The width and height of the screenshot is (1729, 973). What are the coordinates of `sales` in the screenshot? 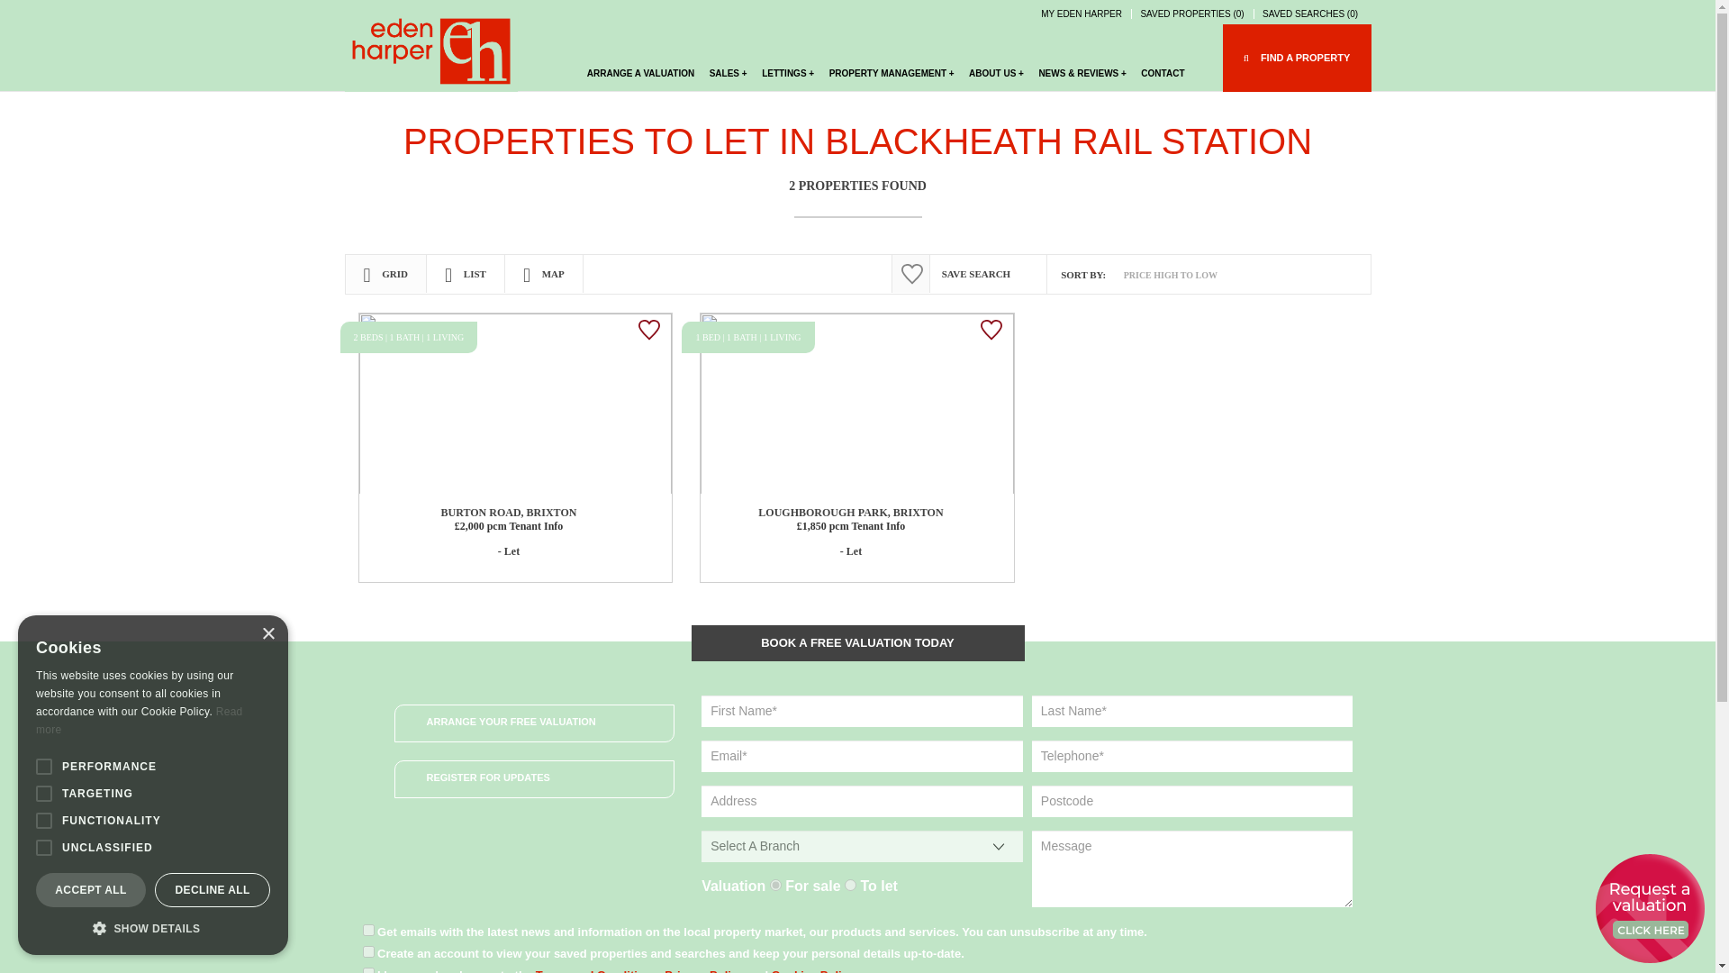 It's located at (774, 885).